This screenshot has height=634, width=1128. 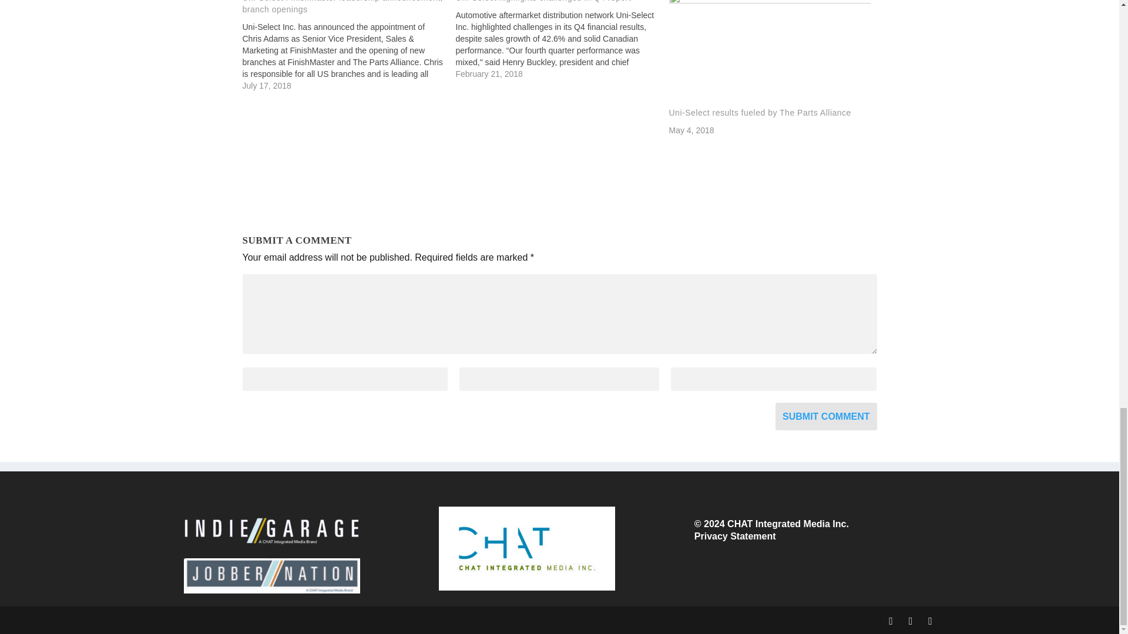 What do you see at coordinates (769, 53) in the screenshot?
I see `Uni-Select results fueled by The Parts Alliance` at bounding box center [769, 53].